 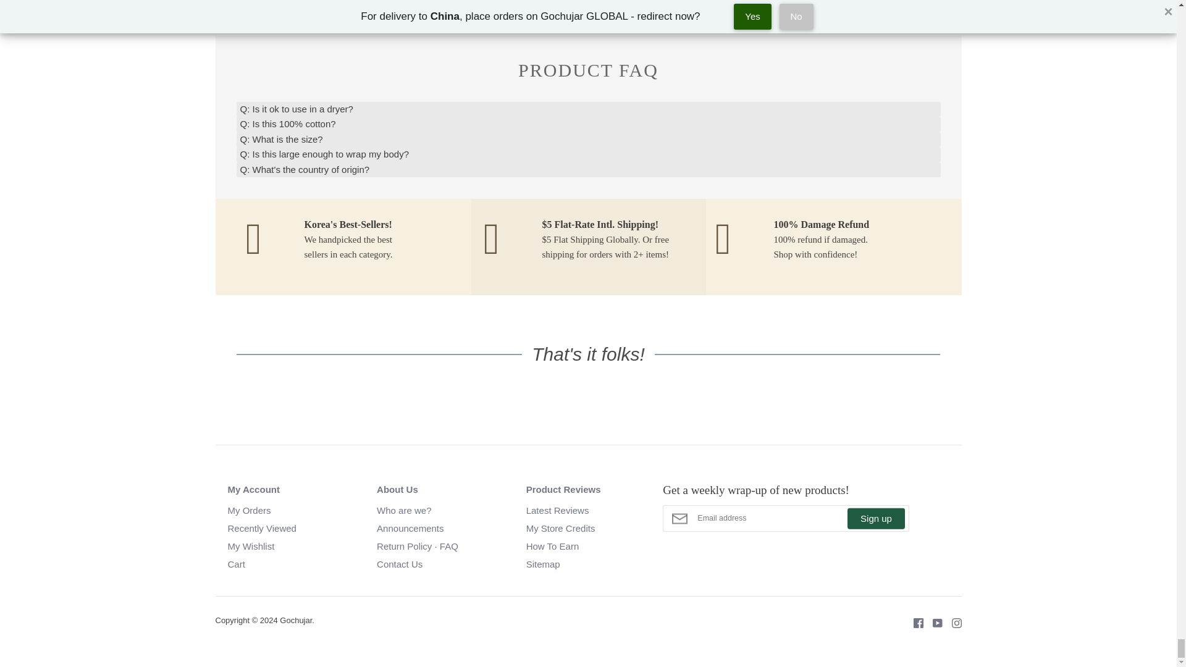 I want to click on Facebook, so click(x=914, y=623).